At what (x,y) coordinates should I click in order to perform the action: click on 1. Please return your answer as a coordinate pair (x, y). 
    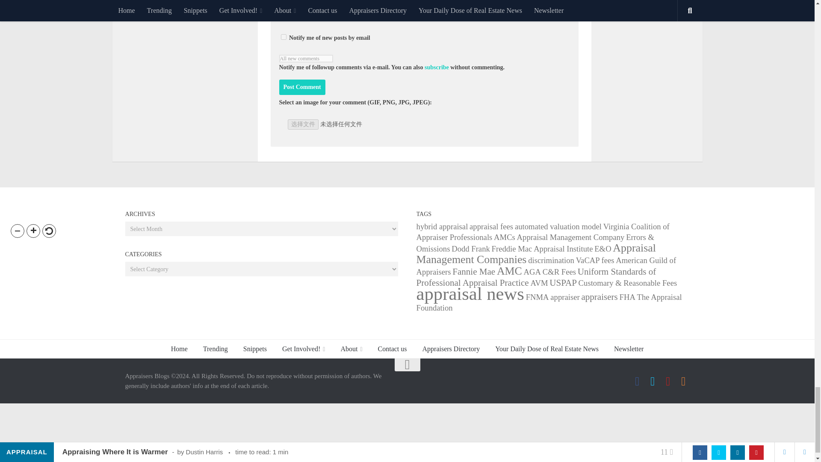
    Looking at the image, I should click on (283, 37).